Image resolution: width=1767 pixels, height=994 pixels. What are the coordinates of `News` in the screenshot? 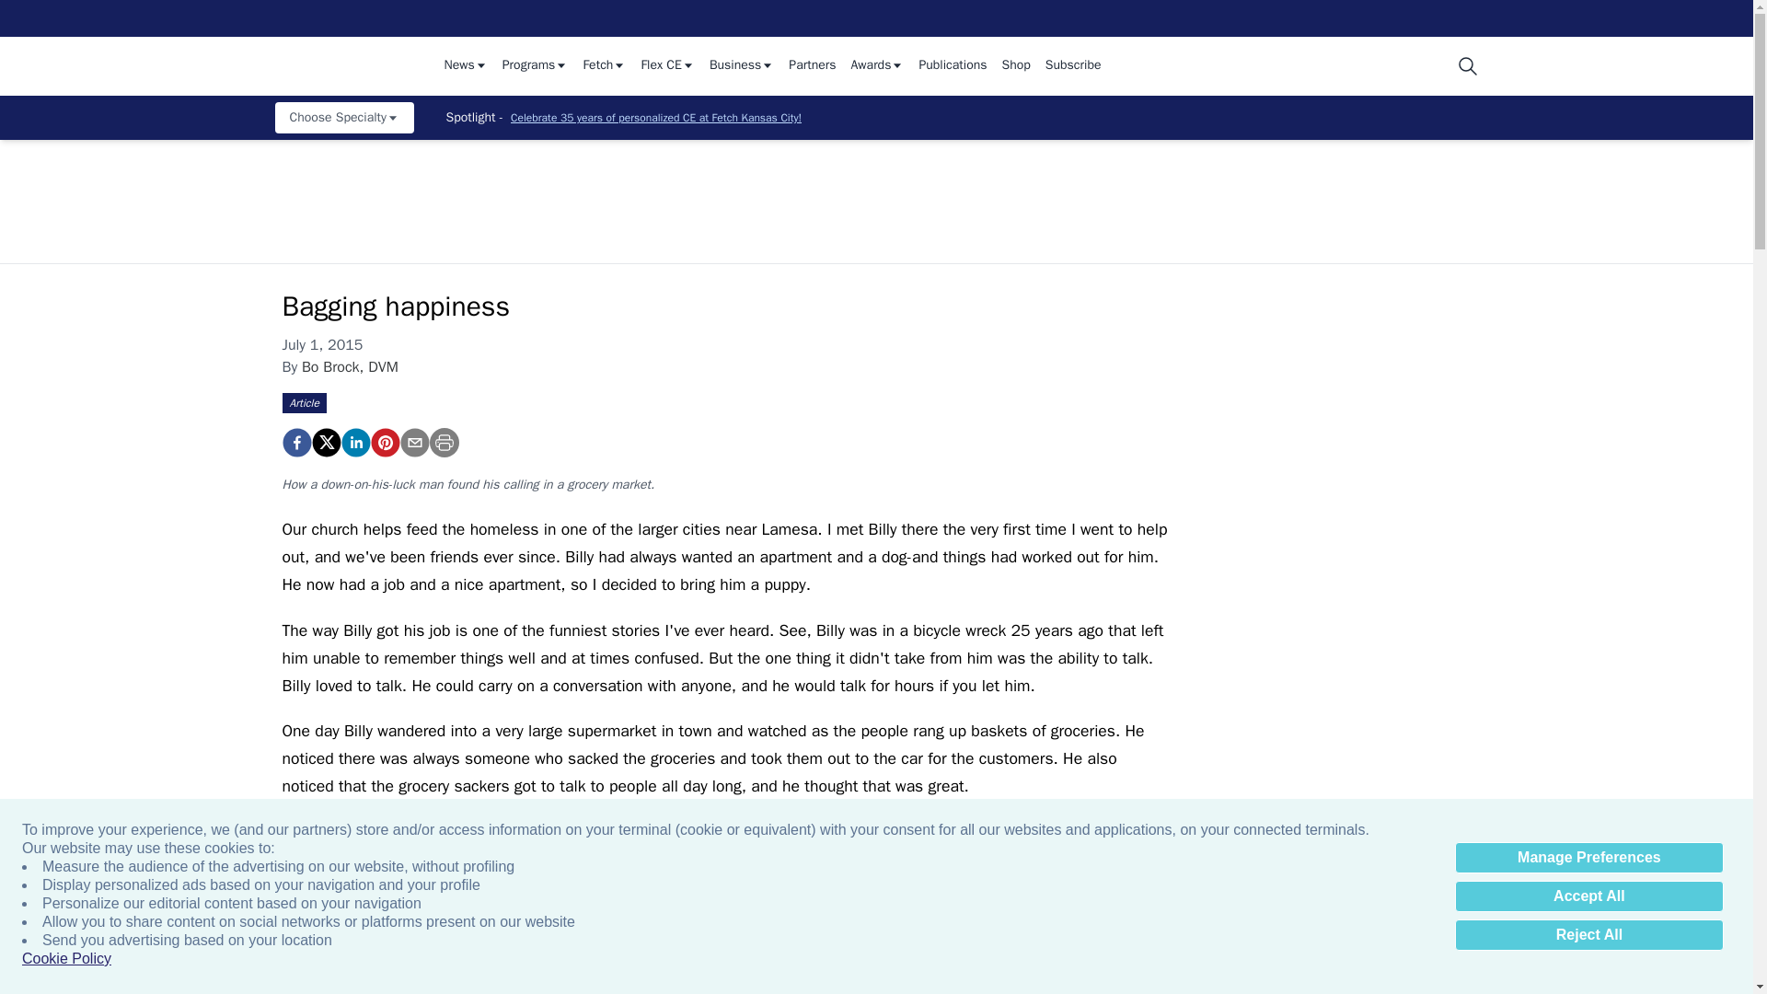 It's located at (465, 66).